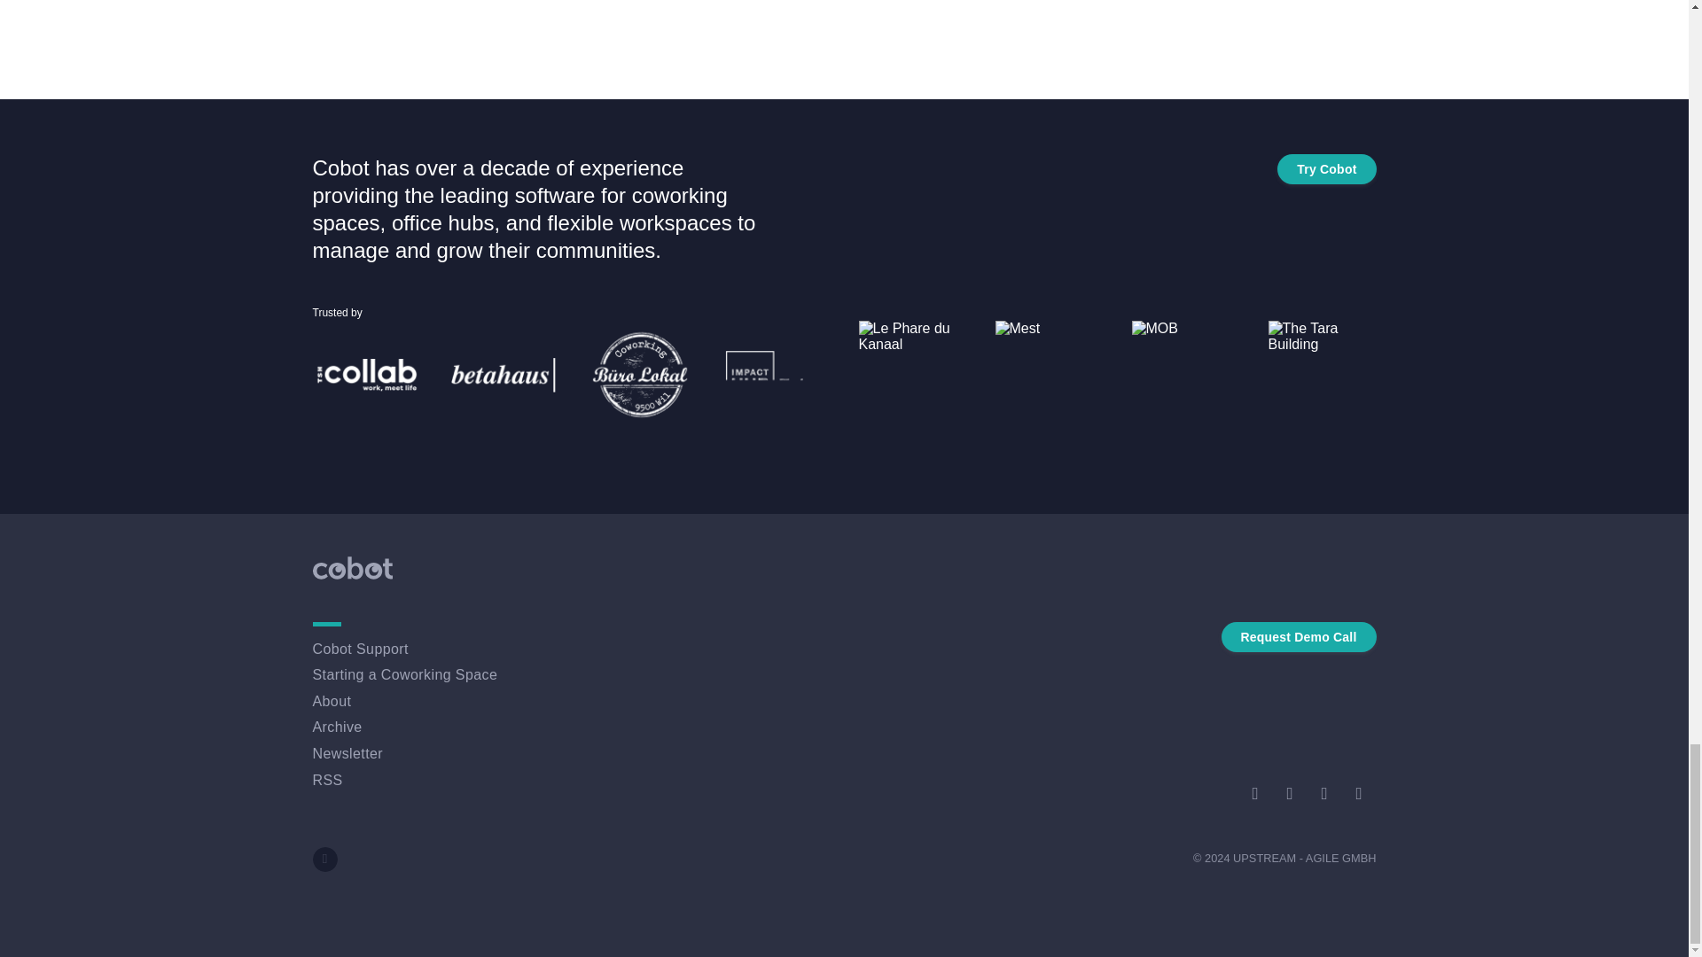  I want to click on Facebook, so click(1323, 794).